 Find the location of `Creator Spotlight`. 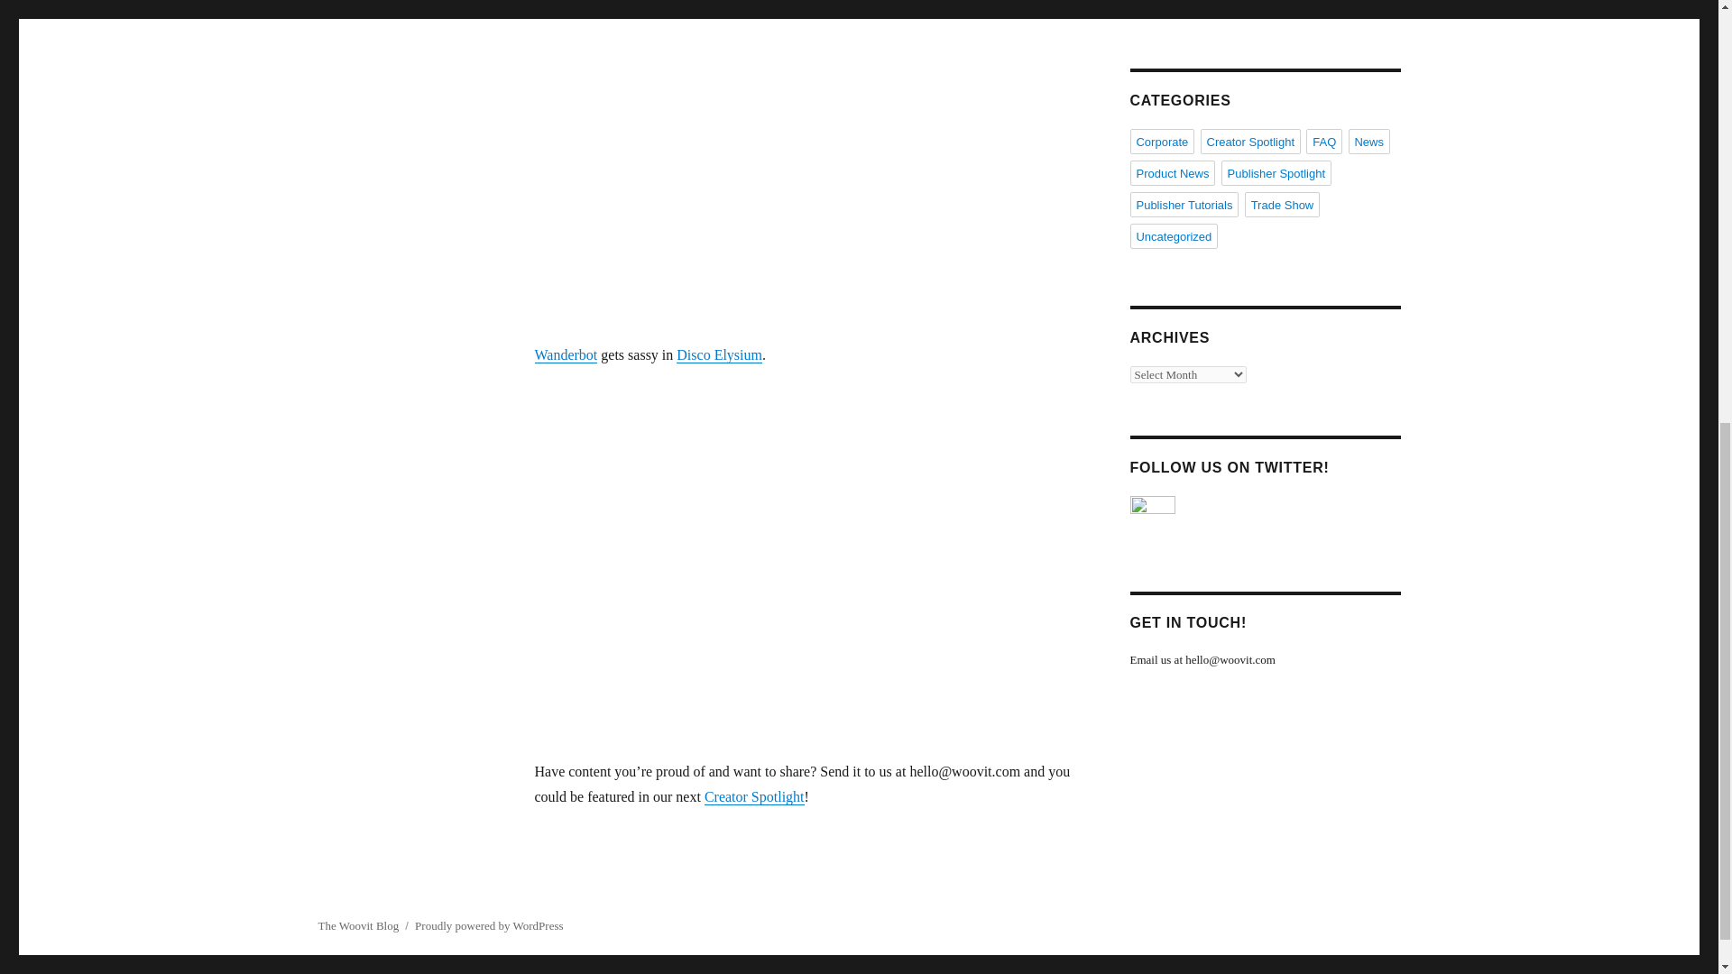

Creator Spotlight is located at coordinates (754, 796).